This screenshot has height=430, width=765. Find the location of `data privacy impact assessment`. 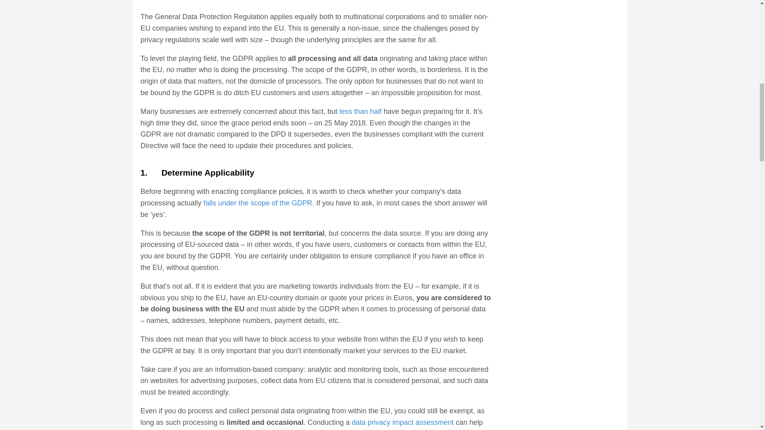

data privacy impact assessment is located at coordinates (402, 422).